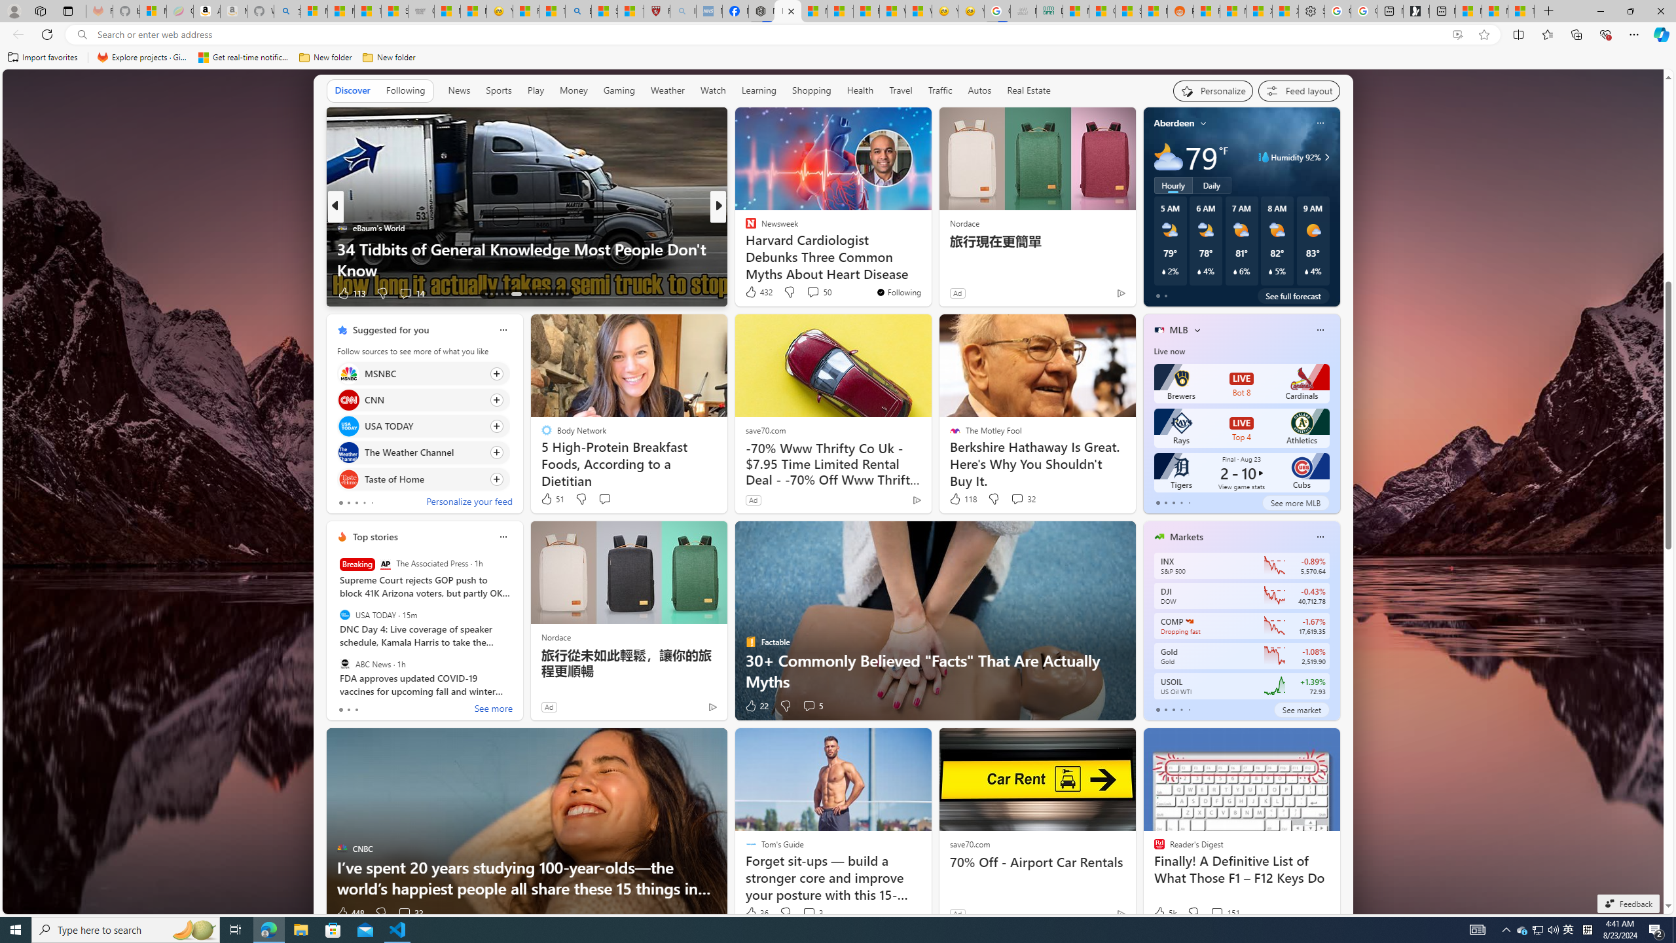  Describe the element at coordinates (541, 294) in the screenshot. I see `AutomationID: tab-75` at that location.